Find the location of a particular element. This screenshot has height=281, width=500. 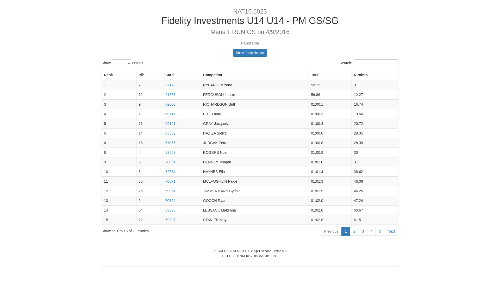

70071 is located at coordinates (170, 181).